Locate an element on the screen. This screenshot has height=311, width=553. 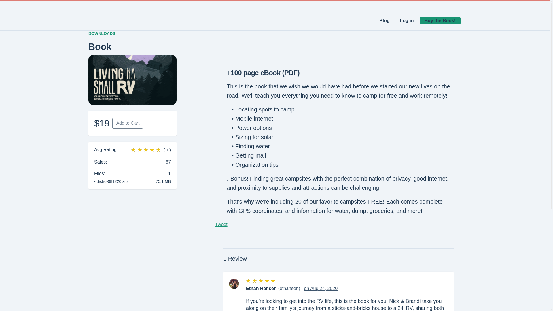
Log in is located at coordinates (407, 21).